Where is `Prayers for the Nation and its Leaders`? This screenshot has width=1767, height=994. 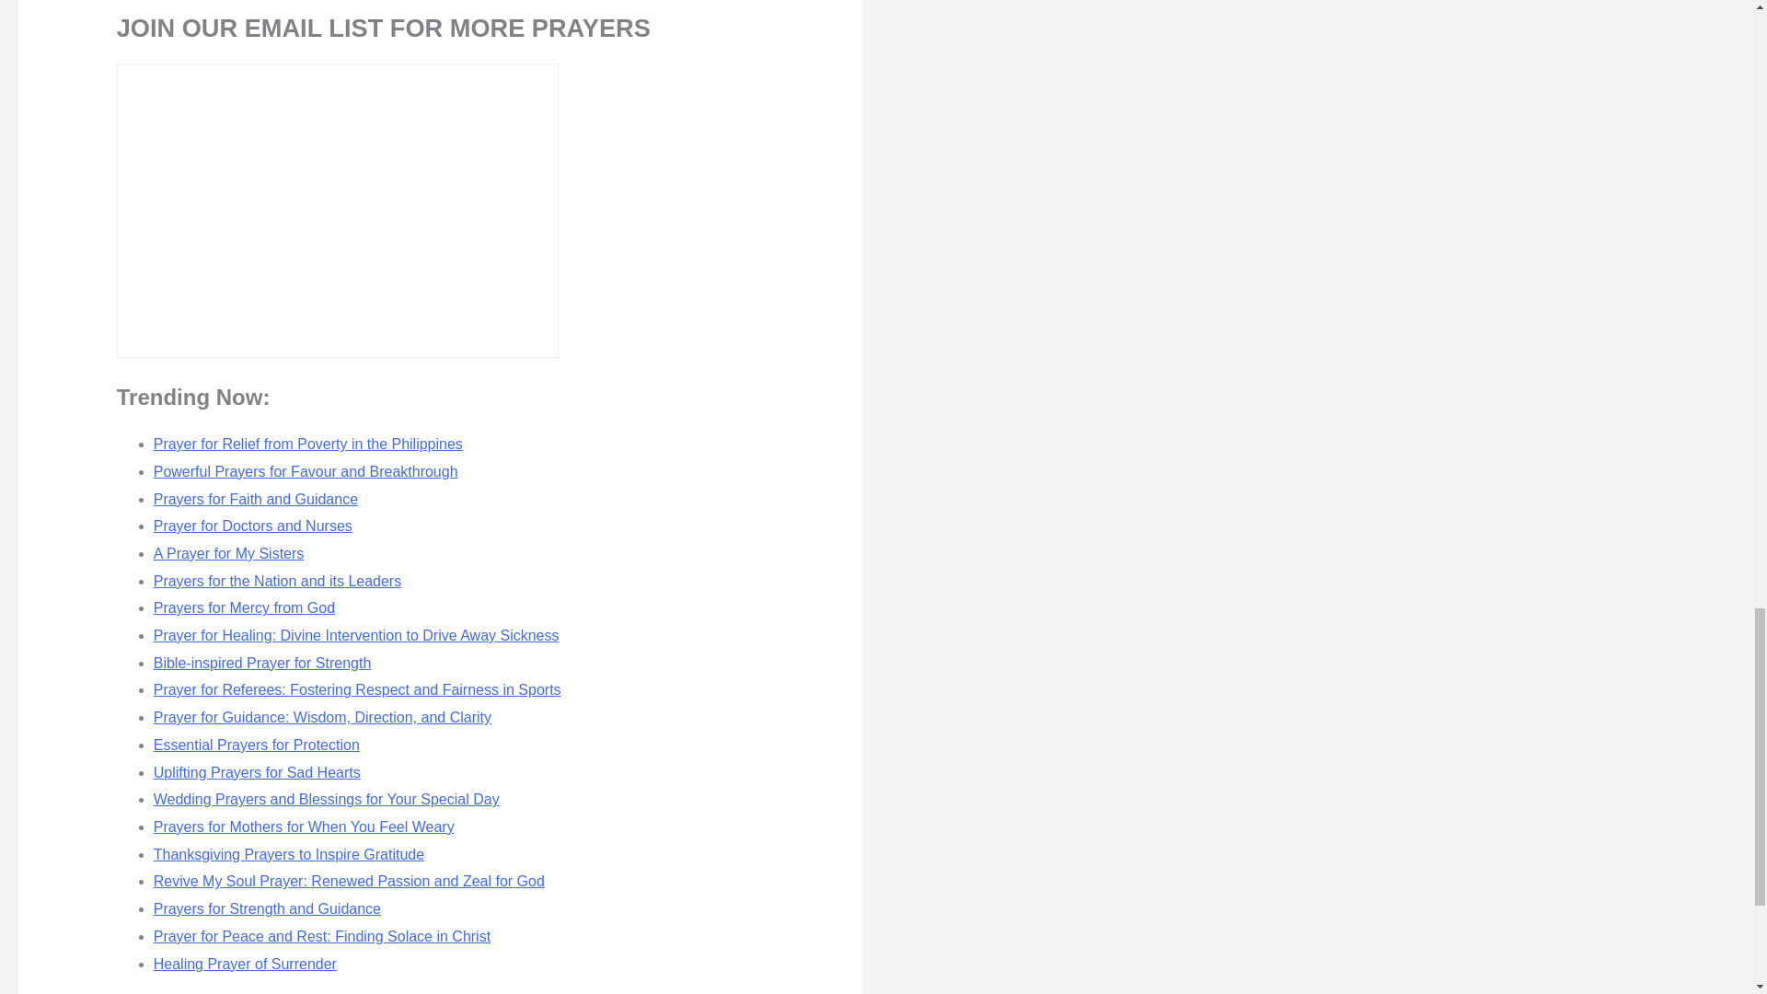
Prayers for the Nation and its Leaders is located at coordinates (277, 582).